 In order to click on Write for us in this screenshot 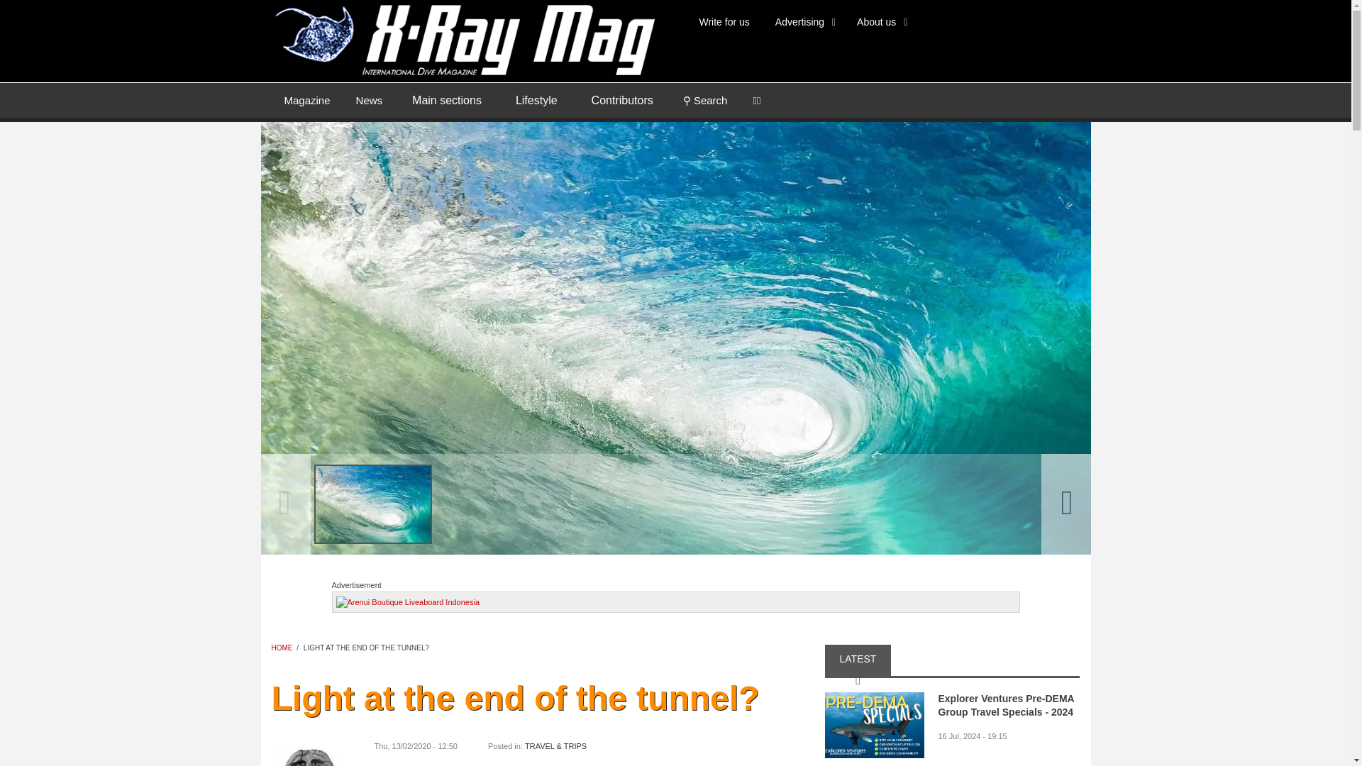, I will do `click(724, 21)`.